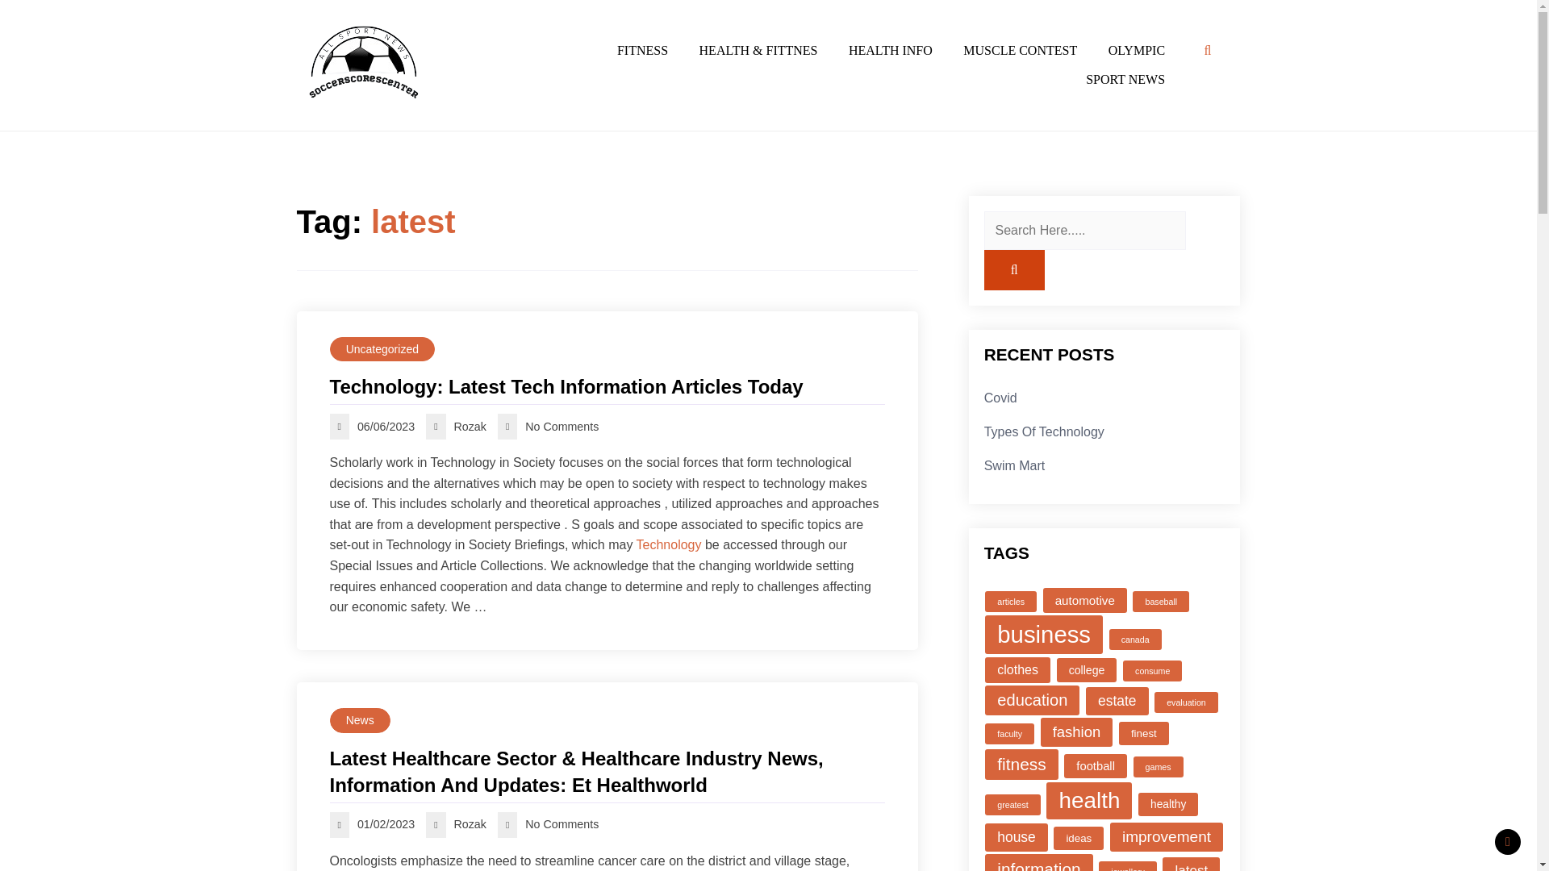  What do you see at coordinates (1010, 602) in the screenshot?
I see `articles` at bounding box center [1010, 602].